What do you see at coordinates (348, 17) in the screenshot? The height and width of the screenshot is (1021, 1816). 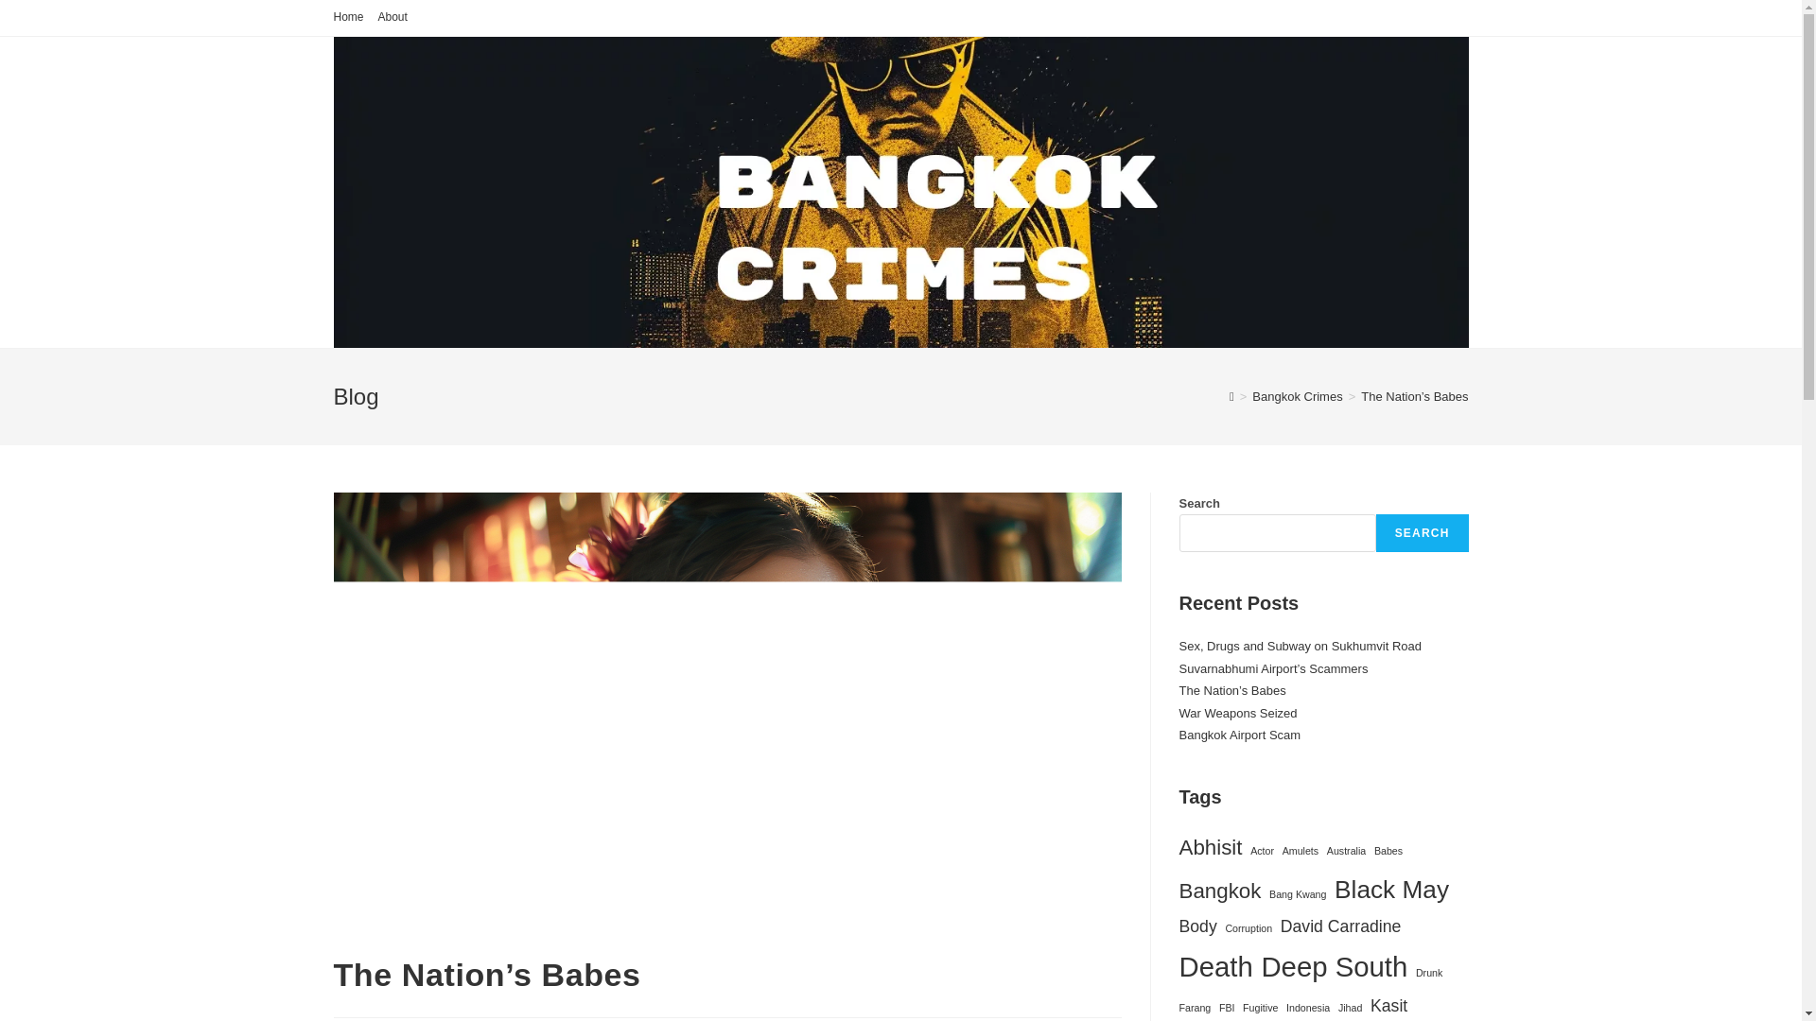 I see `Home` at bounding box center [348, 17].